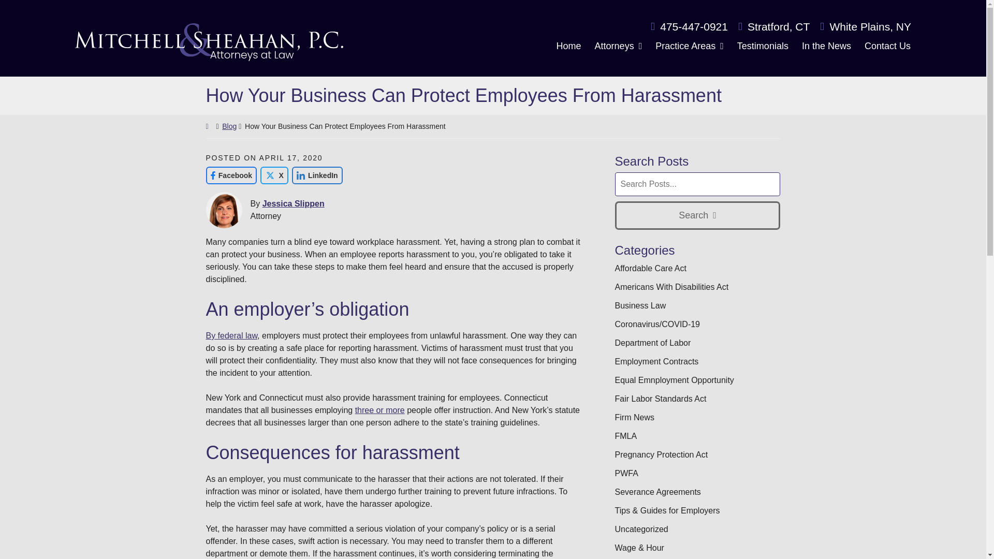 This screenshot has width=994, height=559. Describe the element at coordinates (826, 45) in the screenshot. I see `In the News` at that location.